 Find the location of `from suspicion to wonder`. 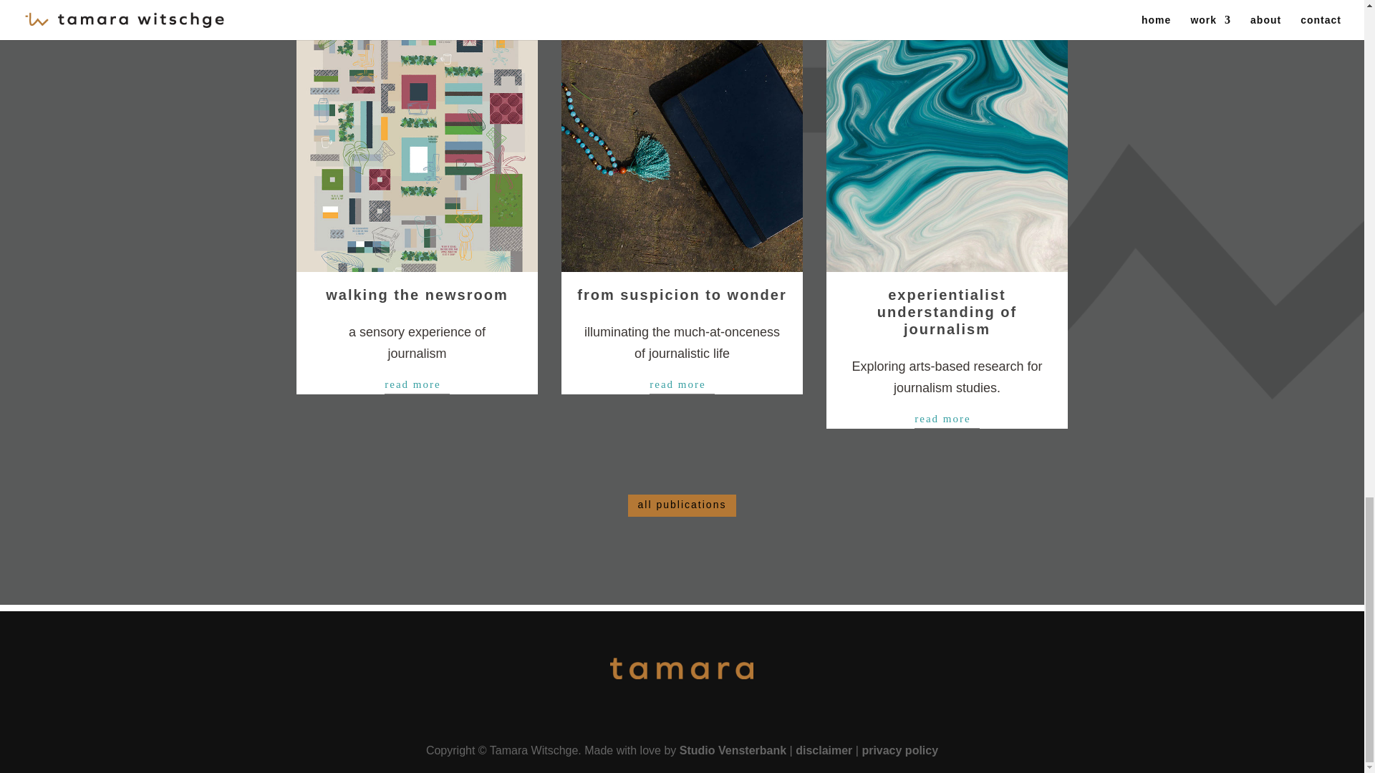

from suspicion to wonder is located at coordinates (682, 295).